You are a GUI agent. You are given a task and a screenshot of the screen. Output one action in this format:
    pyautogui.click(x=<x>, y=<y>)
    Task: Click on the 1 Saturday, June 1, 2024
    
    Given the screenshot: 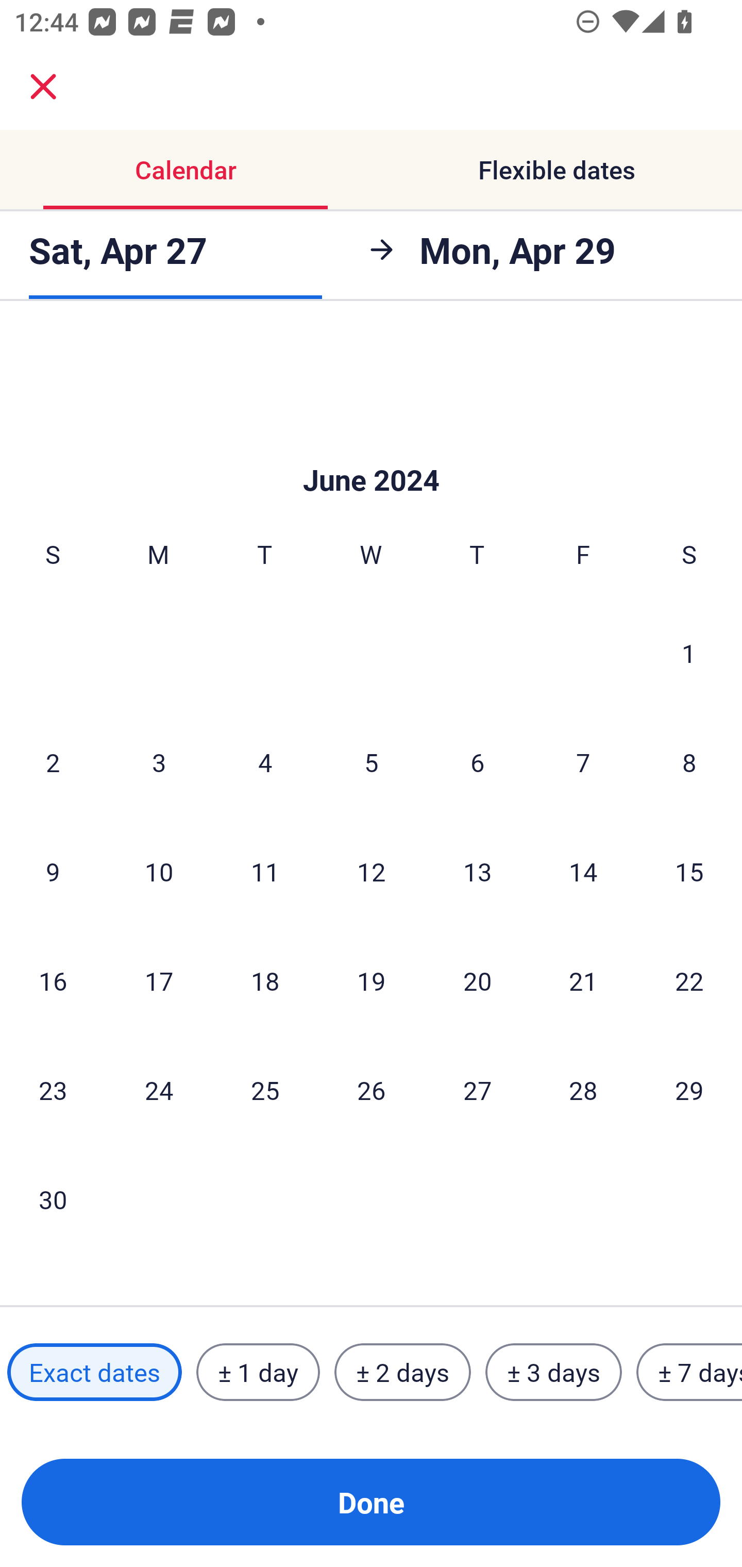 What is the action you would take?
    pyautogui.click(x=689, y=653)
    